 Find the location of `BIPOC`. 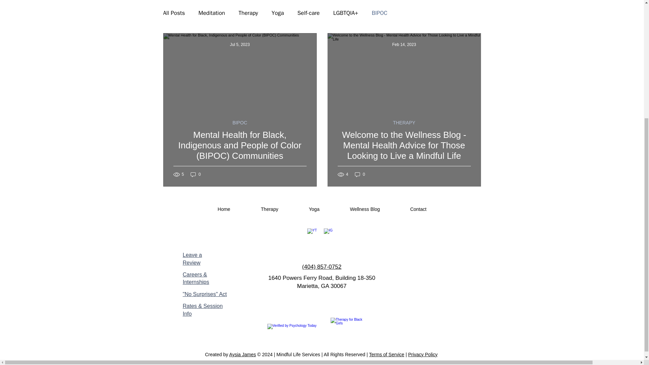

BIPOC is located at coordinates (240, 123).